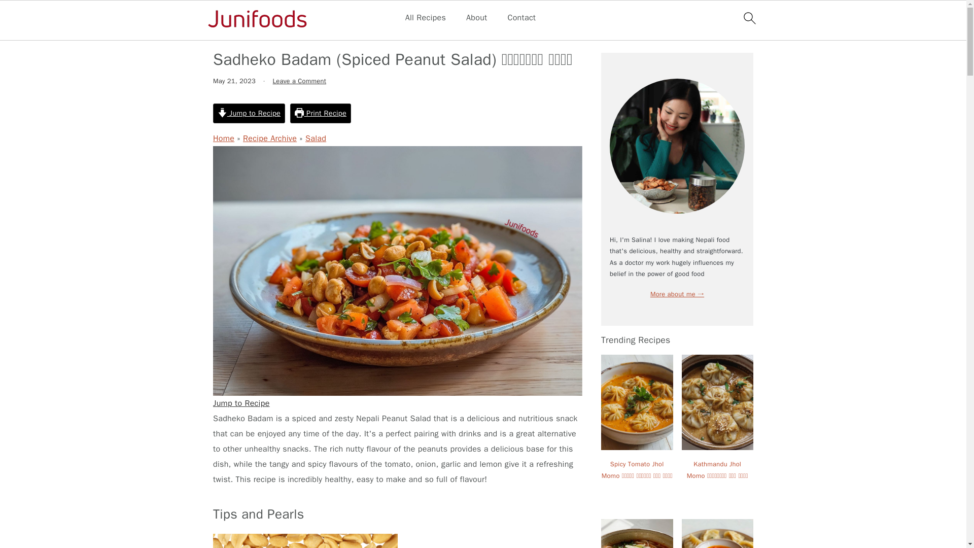 This screenshot has height=548, width=974. Describe the element at coordinates (224, 138) in the screenshot. I see `Home` at that location.